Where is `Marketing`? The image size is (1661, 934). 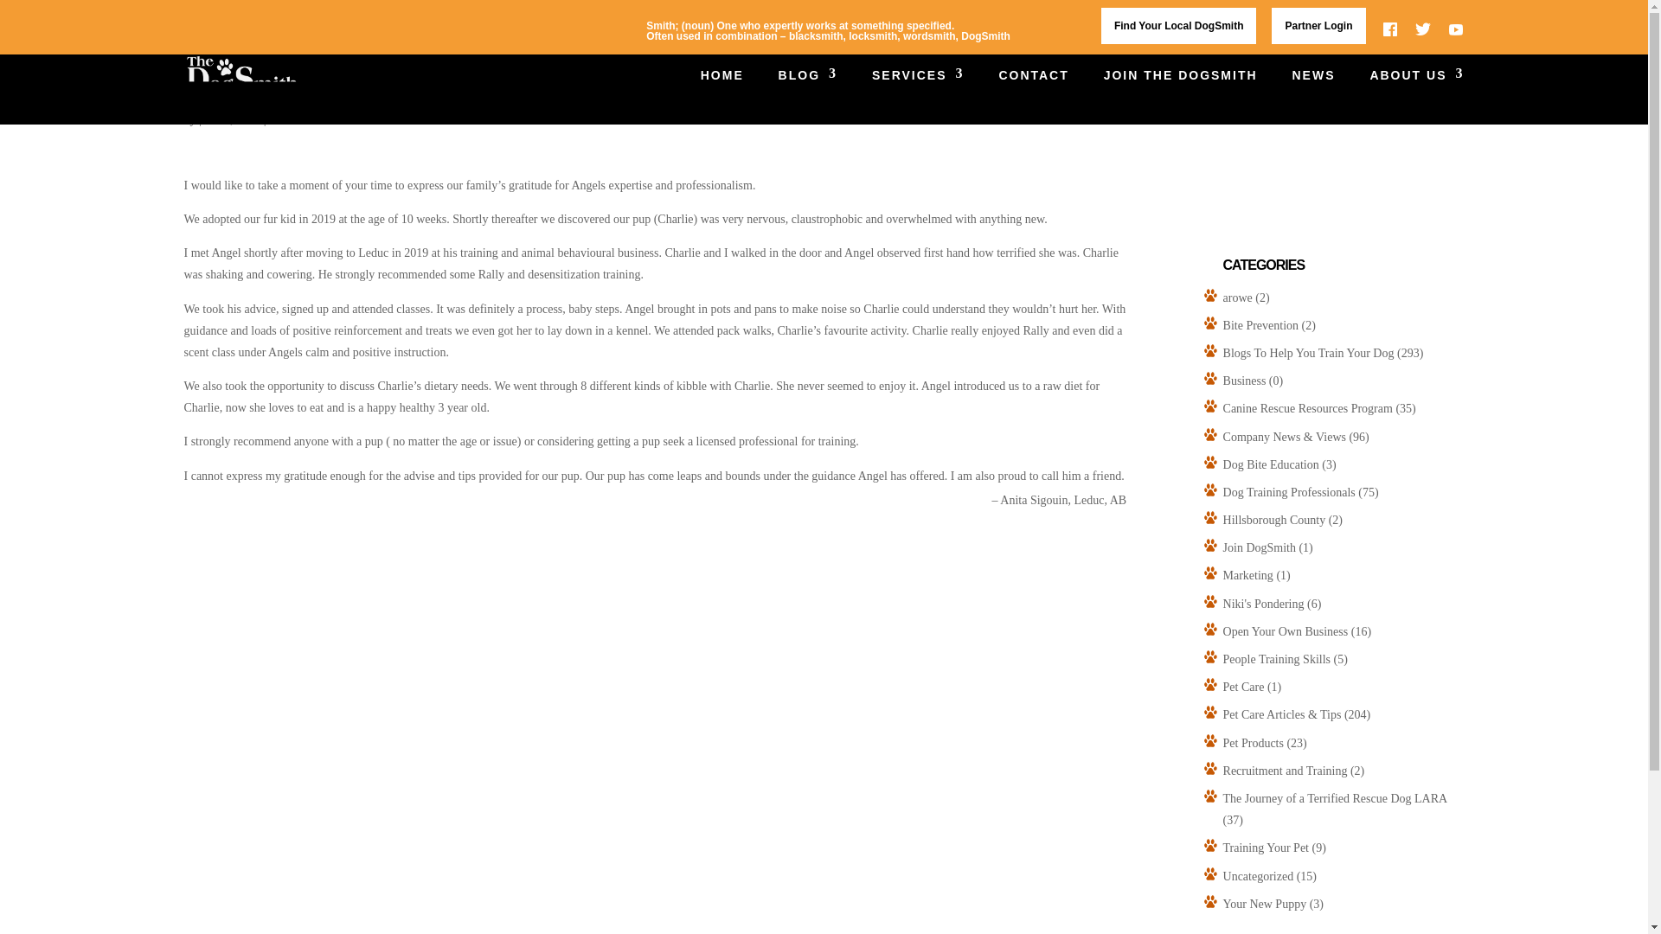
Marketing is located at coordinates (1247, 574).